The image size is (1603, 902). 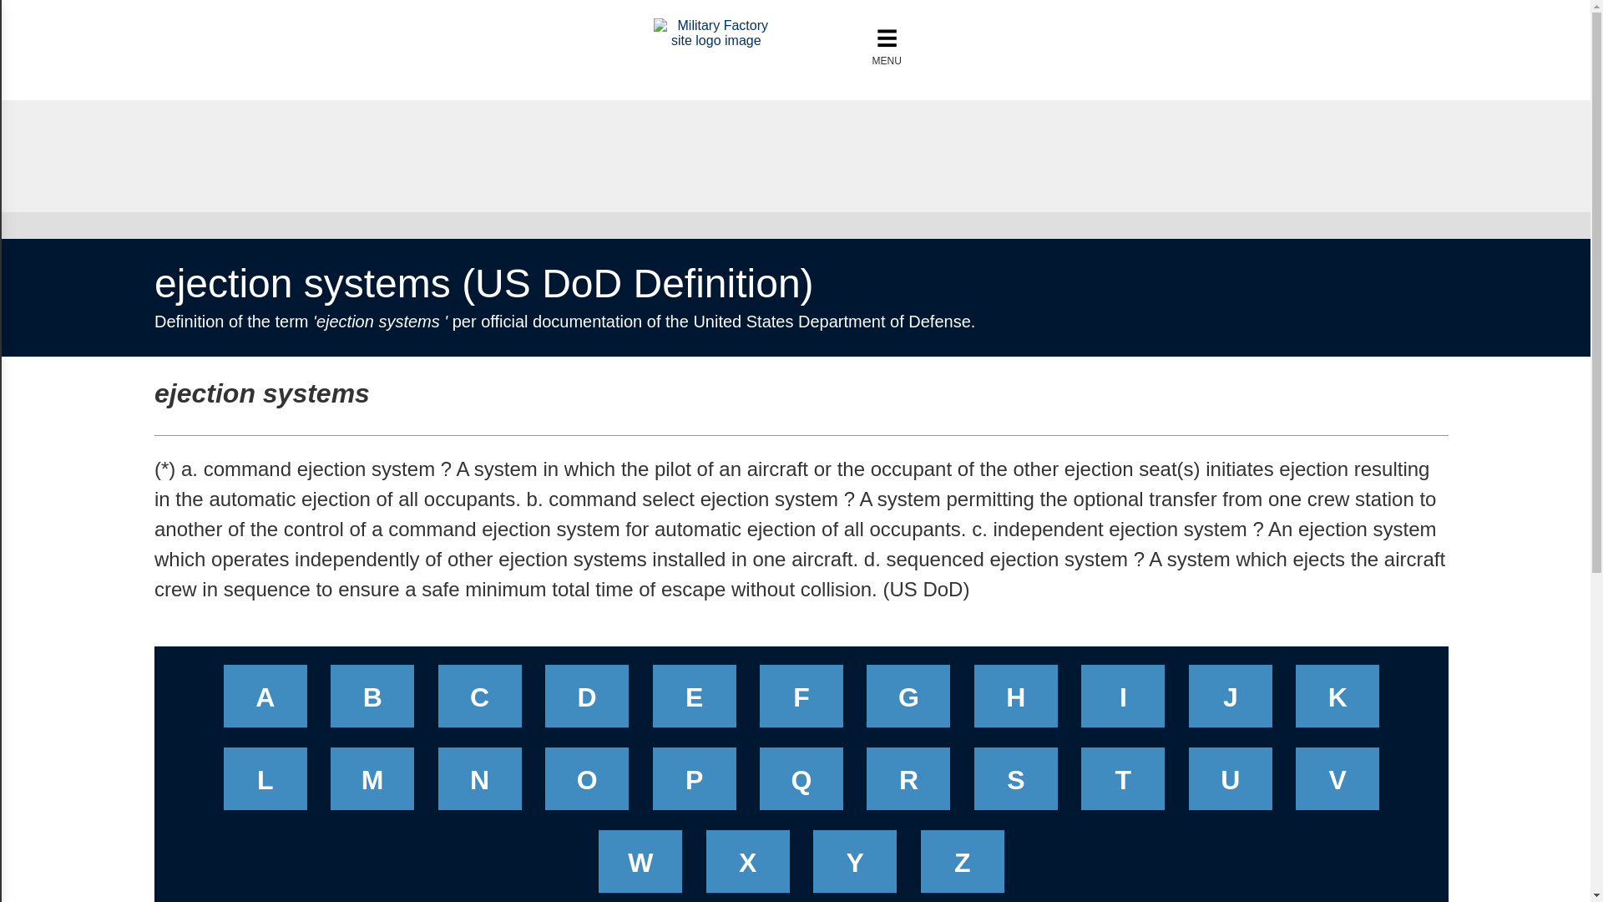 I want to click on R, so click(x=908, y=784).